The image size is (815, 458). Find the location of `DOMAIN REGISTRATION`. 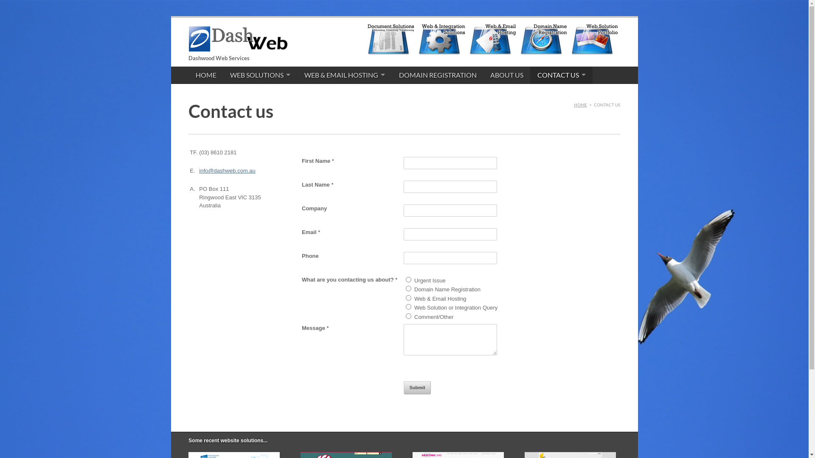

DOMAIN REGISTRATION is located at coordinates (438, 75).